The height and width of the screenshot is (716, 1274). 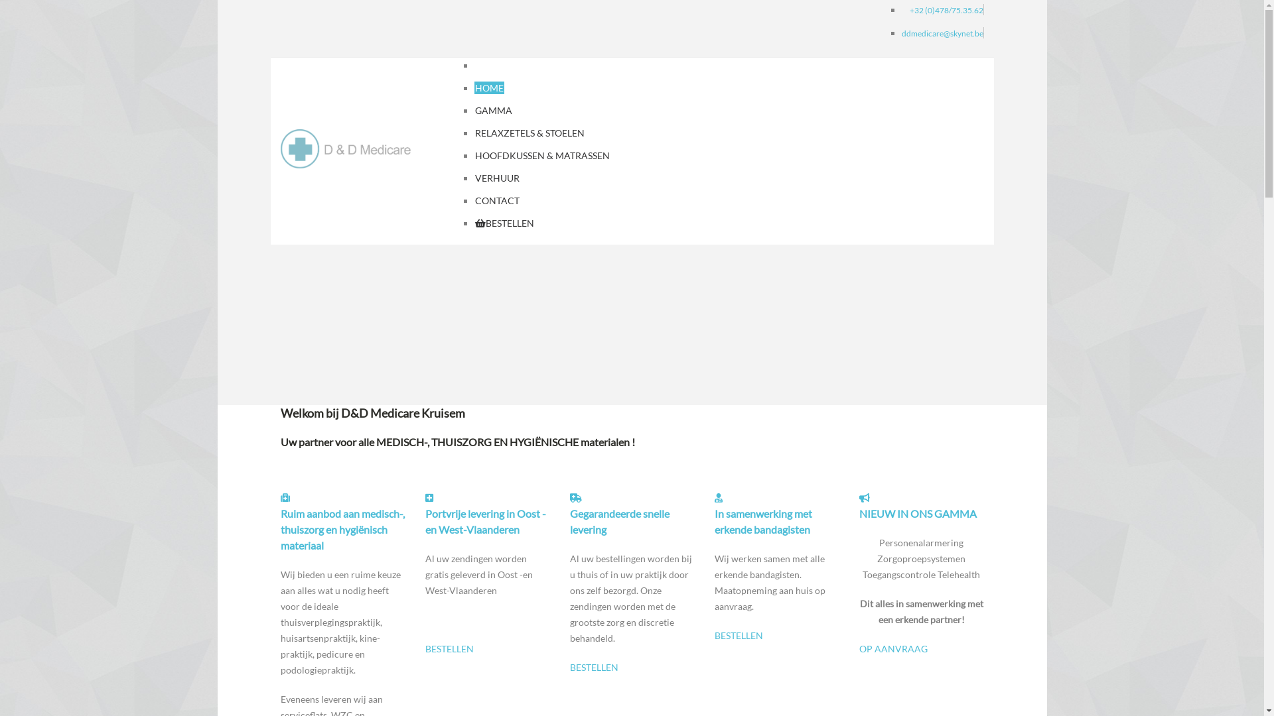 What do you see at coordinates (543, 155) in the screenshot?
I see `HOOFDKUSSEN & MATRASSEN` at bounding box center [543, 155].